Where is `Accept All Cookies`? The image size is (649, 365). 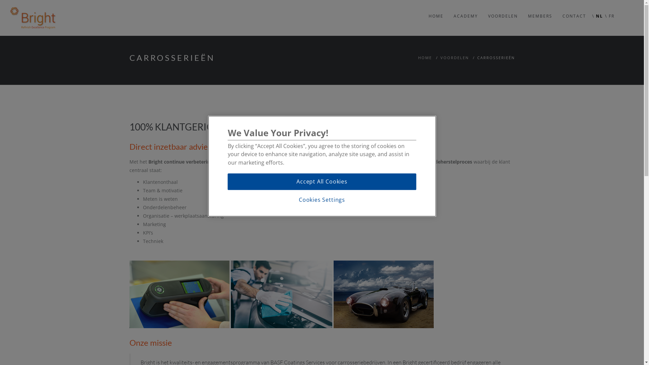
Accept All Cookies is located at coordinates (322, 182).